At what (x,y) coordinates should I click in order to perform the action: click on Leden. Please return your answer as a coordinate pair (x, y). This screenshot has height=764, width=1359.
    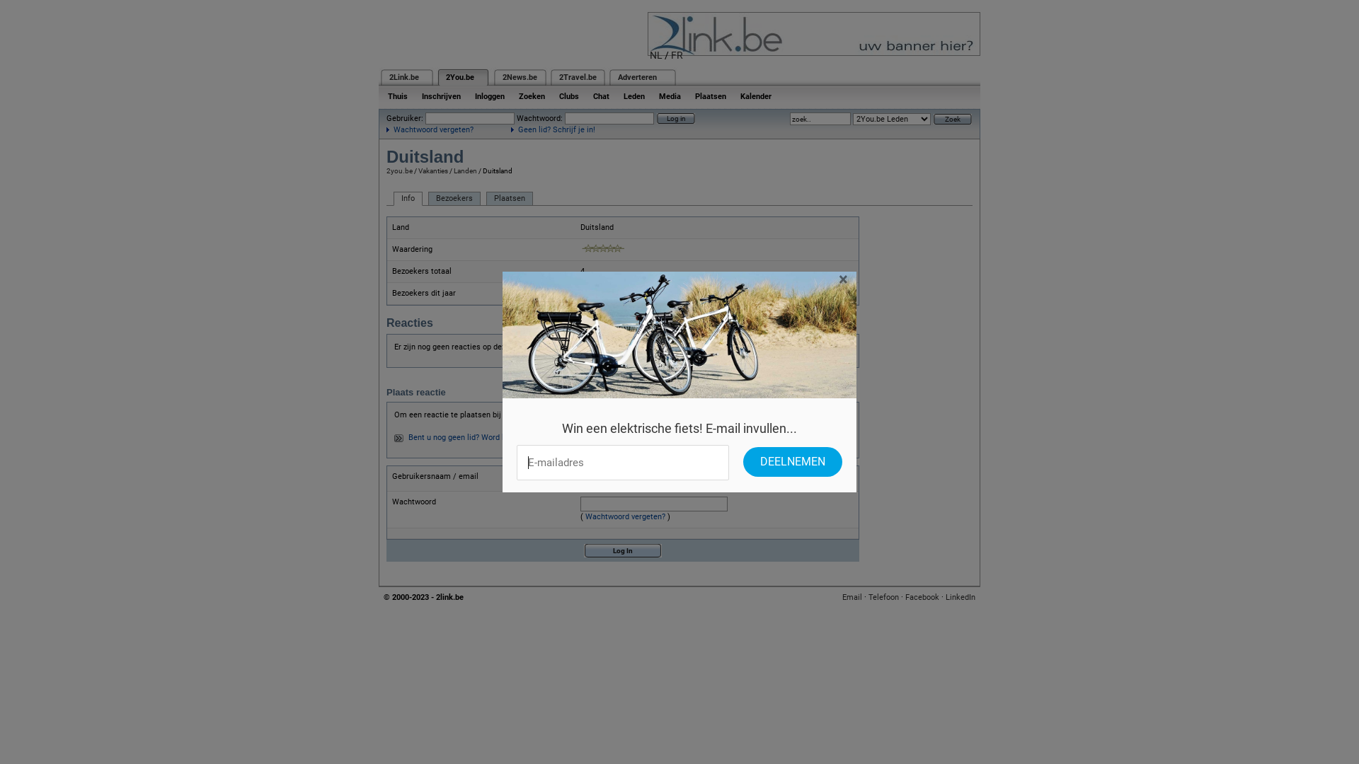
    Looking at the image, I should click on (634, 96).